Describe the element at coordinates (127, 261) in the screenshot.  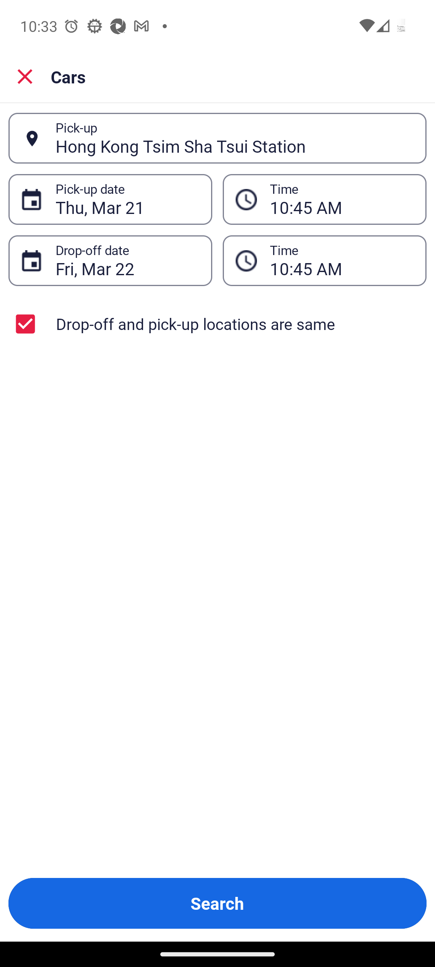
I see `Fri, Mar 22` at that location.